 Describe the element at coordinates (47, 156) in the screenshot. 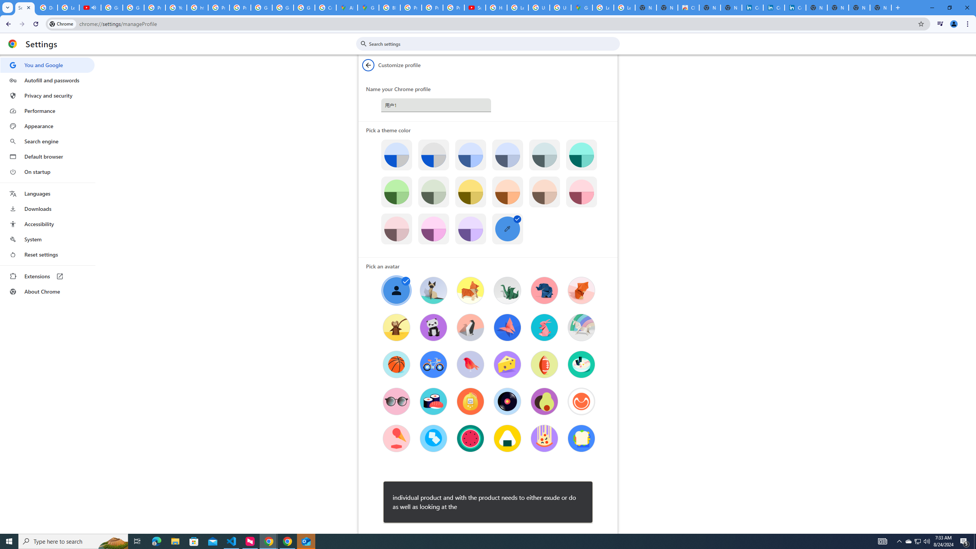

I see `Default browser` at that location.